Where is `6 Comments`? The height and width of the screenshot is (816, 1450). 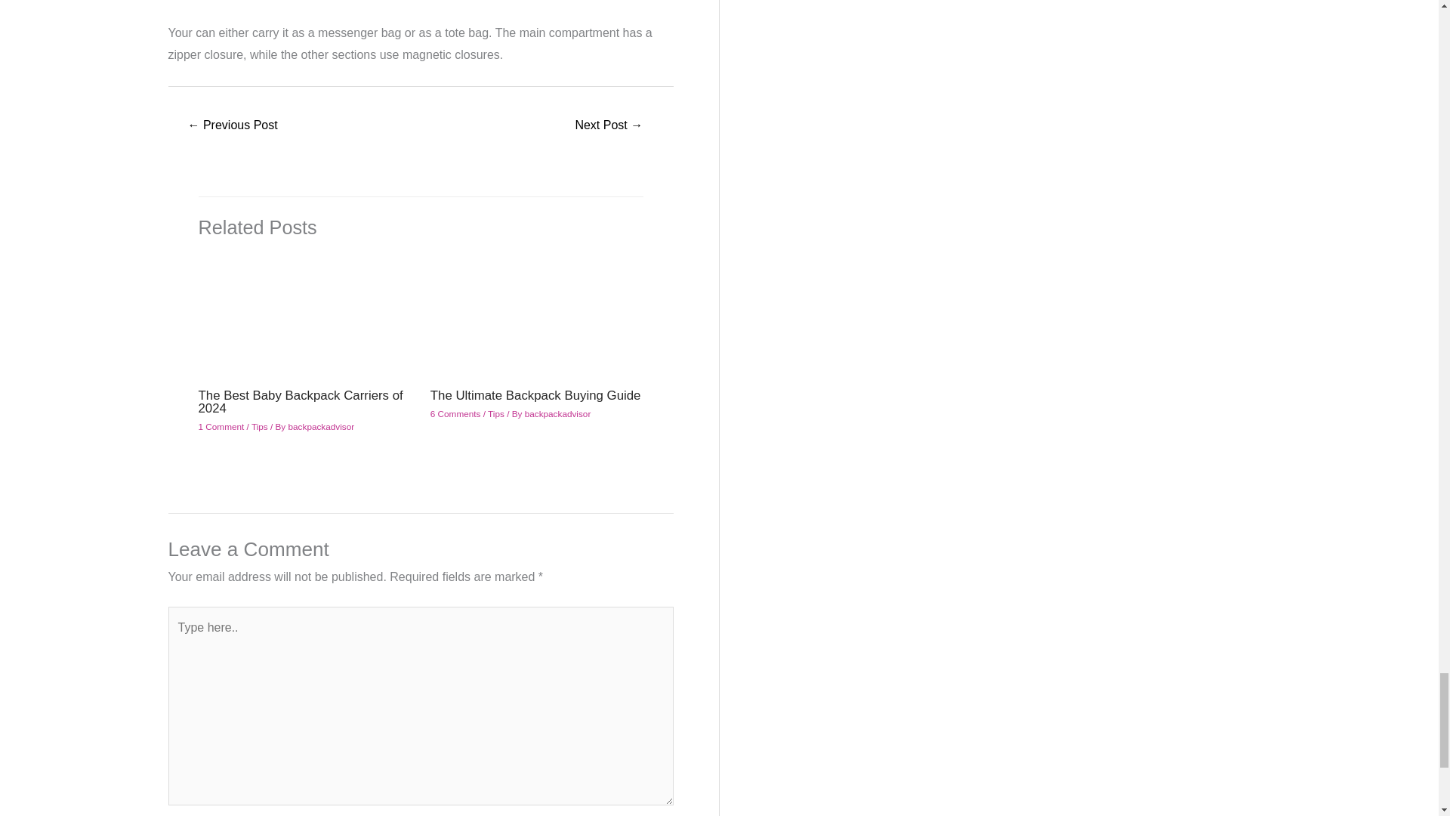 6 Comments is located at coordinates (456, 414).